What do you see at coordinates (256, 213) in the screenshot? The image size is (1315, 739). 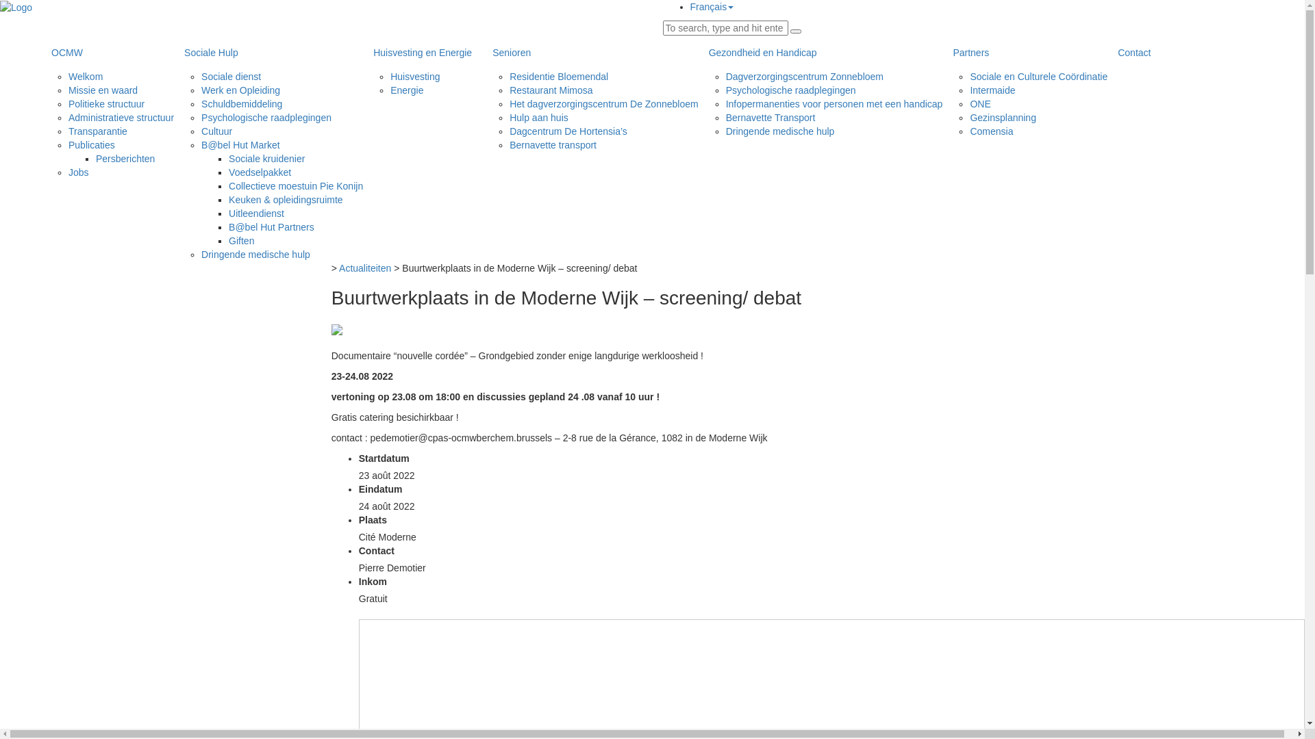 I see `Uitleendienst` at bounding box center [256, 213].